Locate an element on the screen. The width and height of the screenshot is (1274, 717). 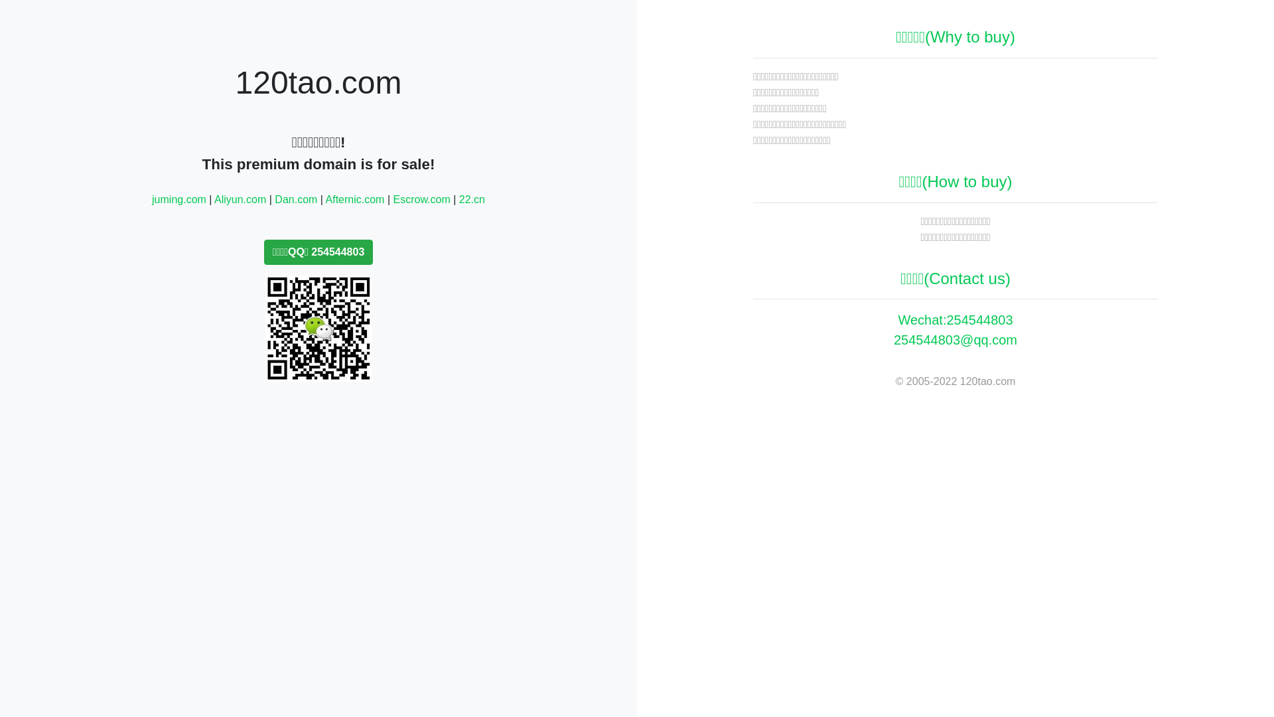
Dan.com is located at coordinates (296, 199).